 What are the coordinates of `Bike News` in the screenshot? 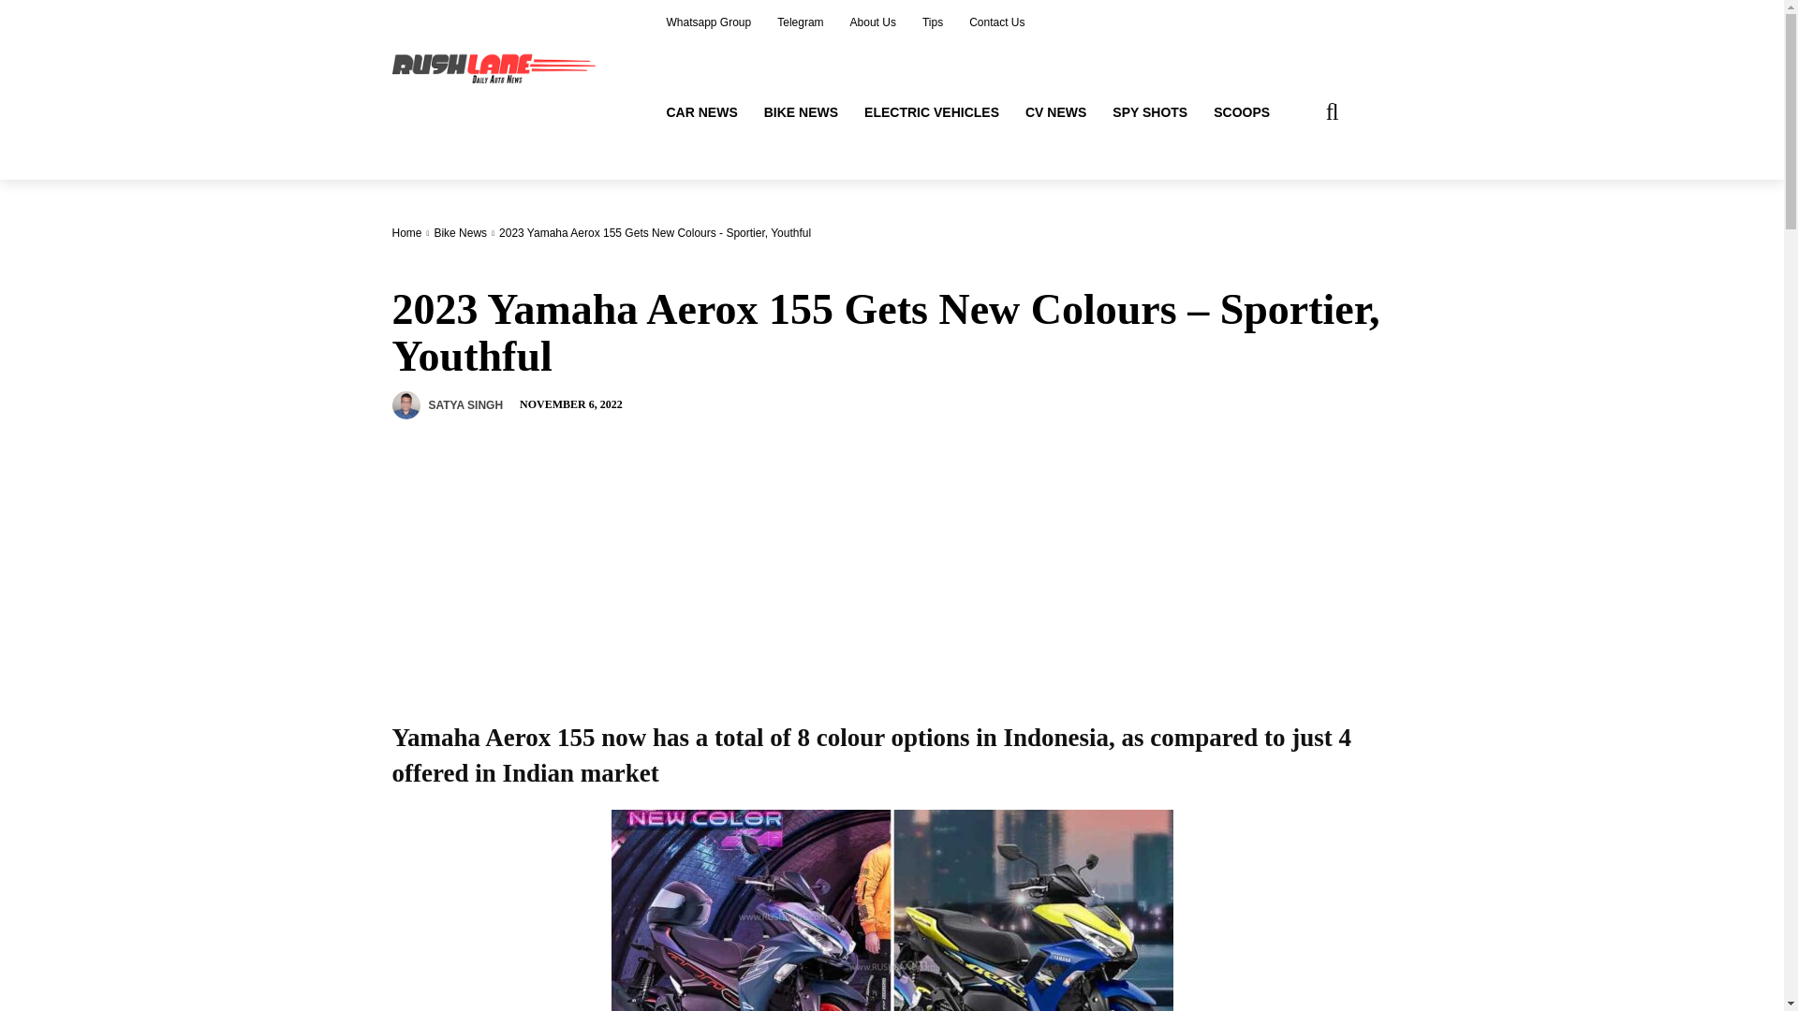 It's located at (460, 232).